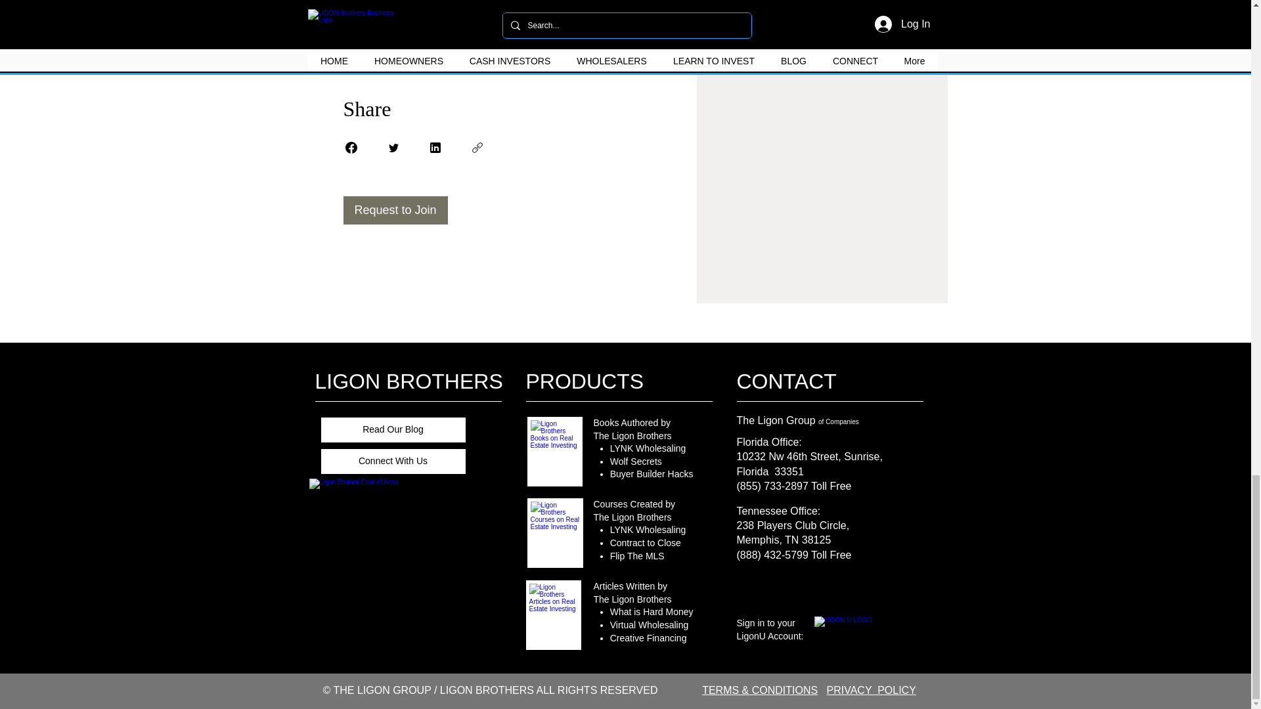 Image resolution: width=1261 pixels, height=709 pixels. I want to click on LYNK Wholesaling, so click(648, 530).